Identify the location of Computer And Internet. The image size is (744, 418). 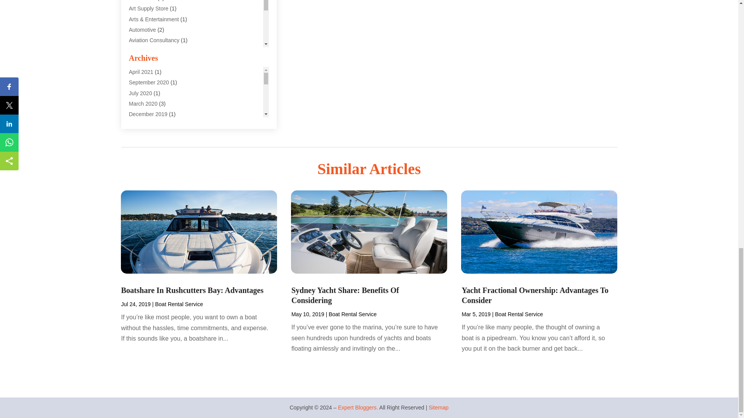
(156, 124).